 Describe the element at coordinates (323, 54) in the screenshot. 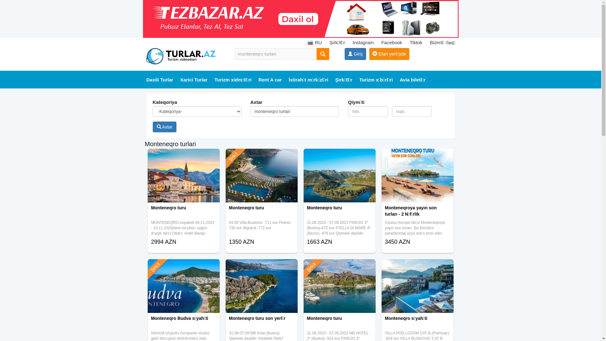

I see ` ` at that location.